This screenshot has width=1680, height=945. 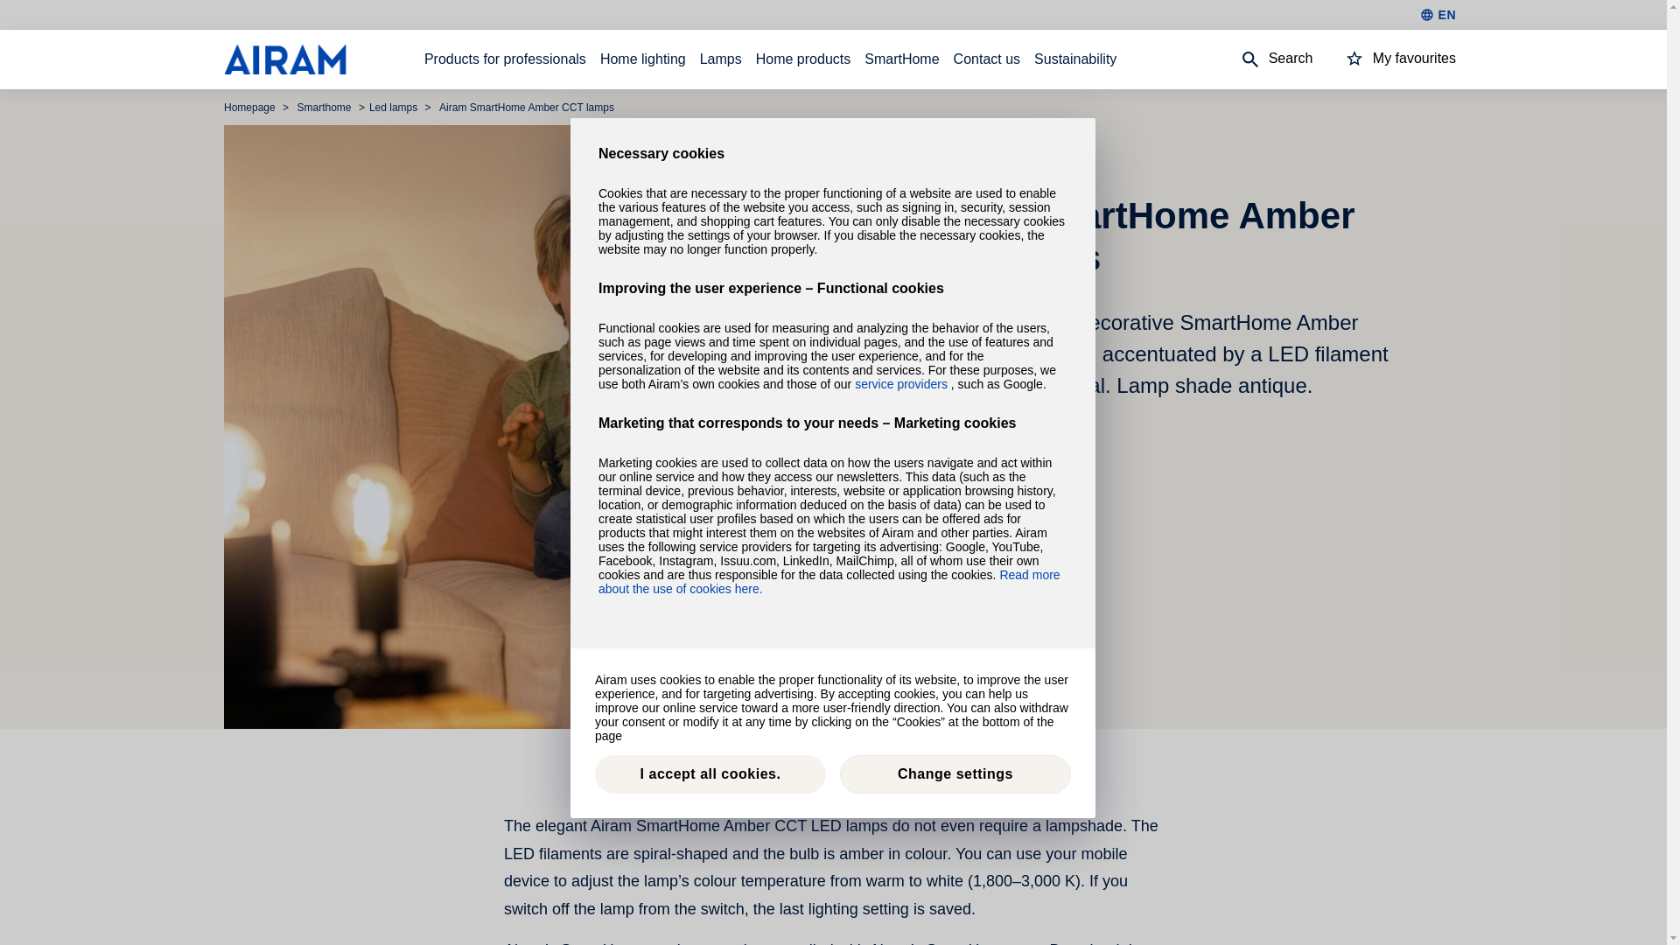 I want to click on EN, so click(x=1438, y=14).